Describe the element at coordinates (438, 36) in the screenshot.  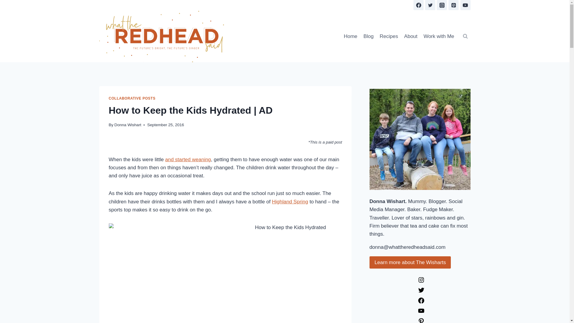
I see `Work with Me` at that location.